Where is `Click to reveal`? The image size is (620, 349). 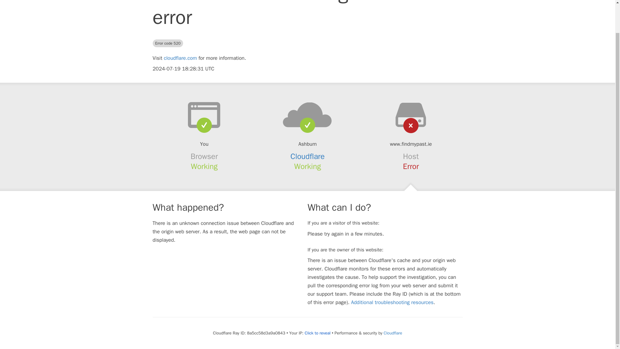
Click to reveal is located at coordinates (318, 333).